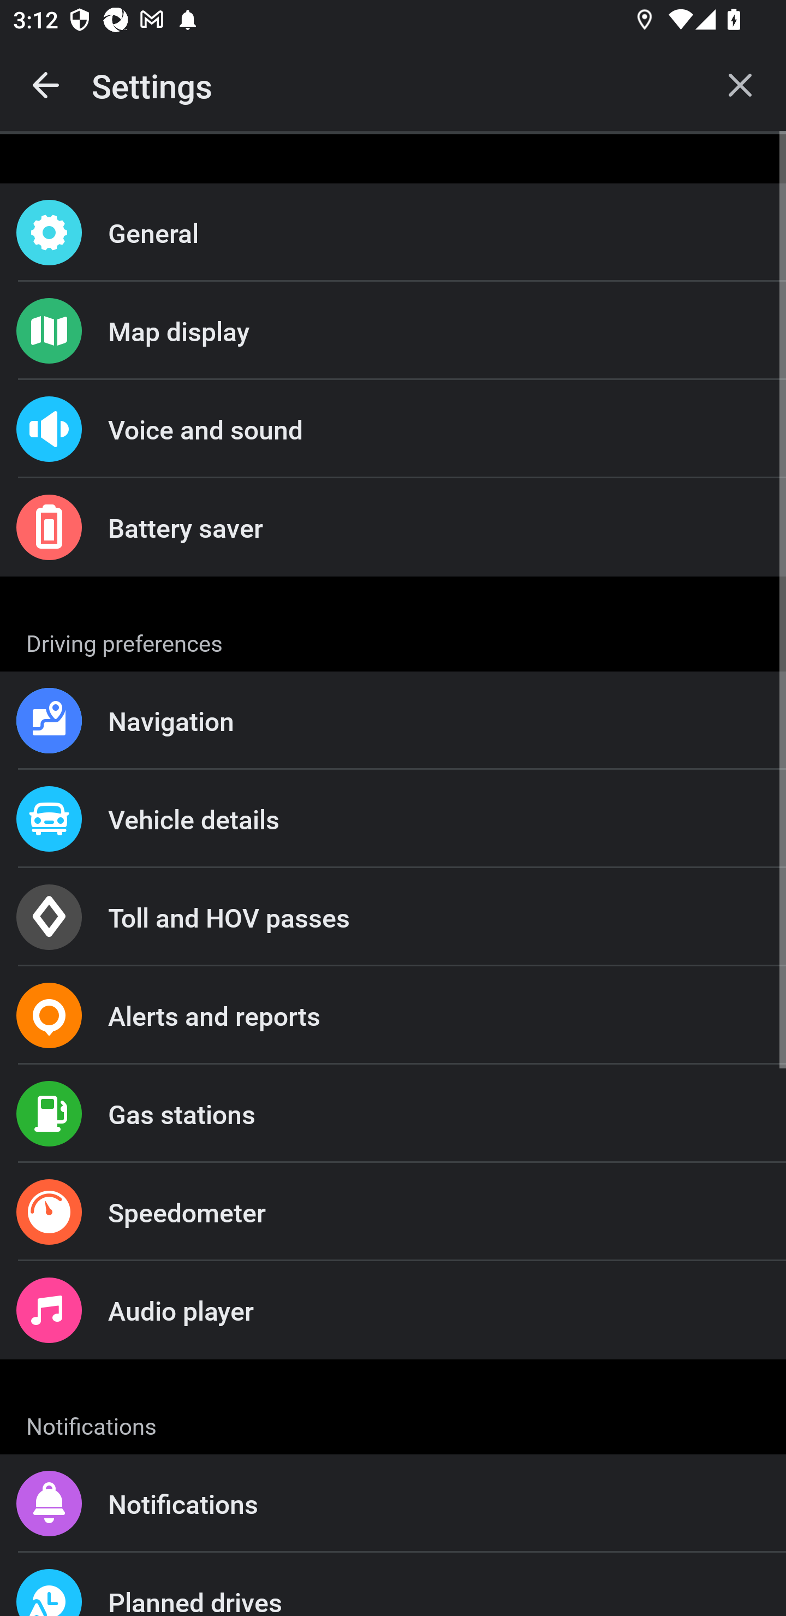  What do you see at coordinates (393, 1212) in the screenshot?
I see `Speedometer` at bounding box center [393, 1212].